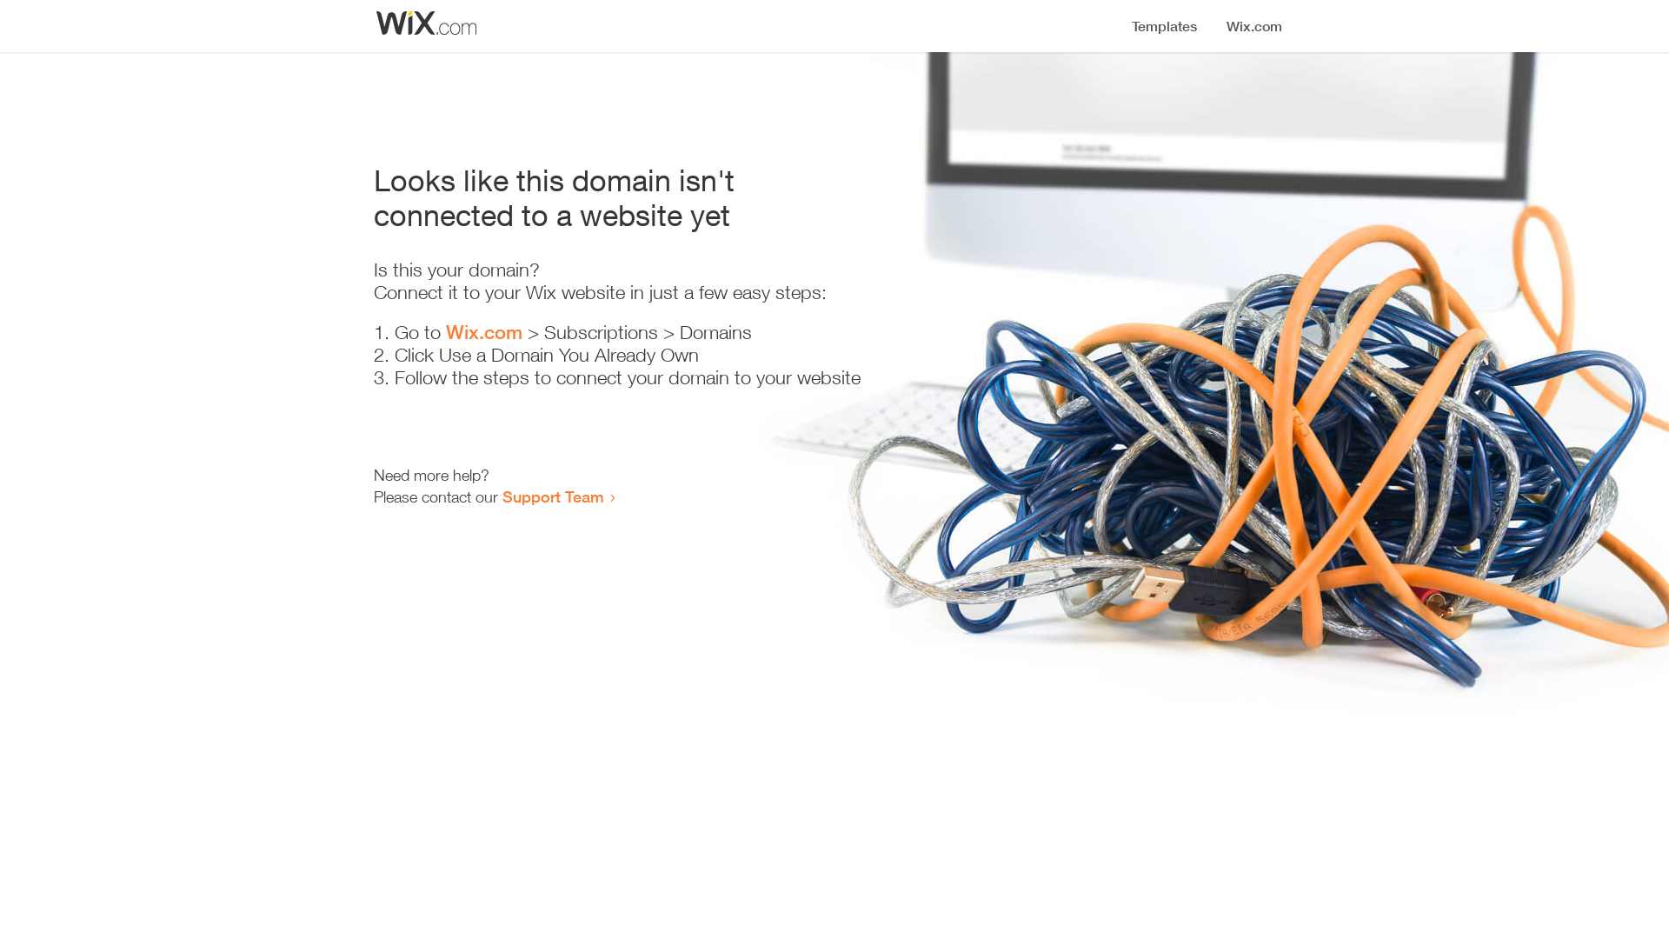 Image resolution: width=1669 pixels, height=939 pixels. I want to click on Support Team, so click(553, 496).